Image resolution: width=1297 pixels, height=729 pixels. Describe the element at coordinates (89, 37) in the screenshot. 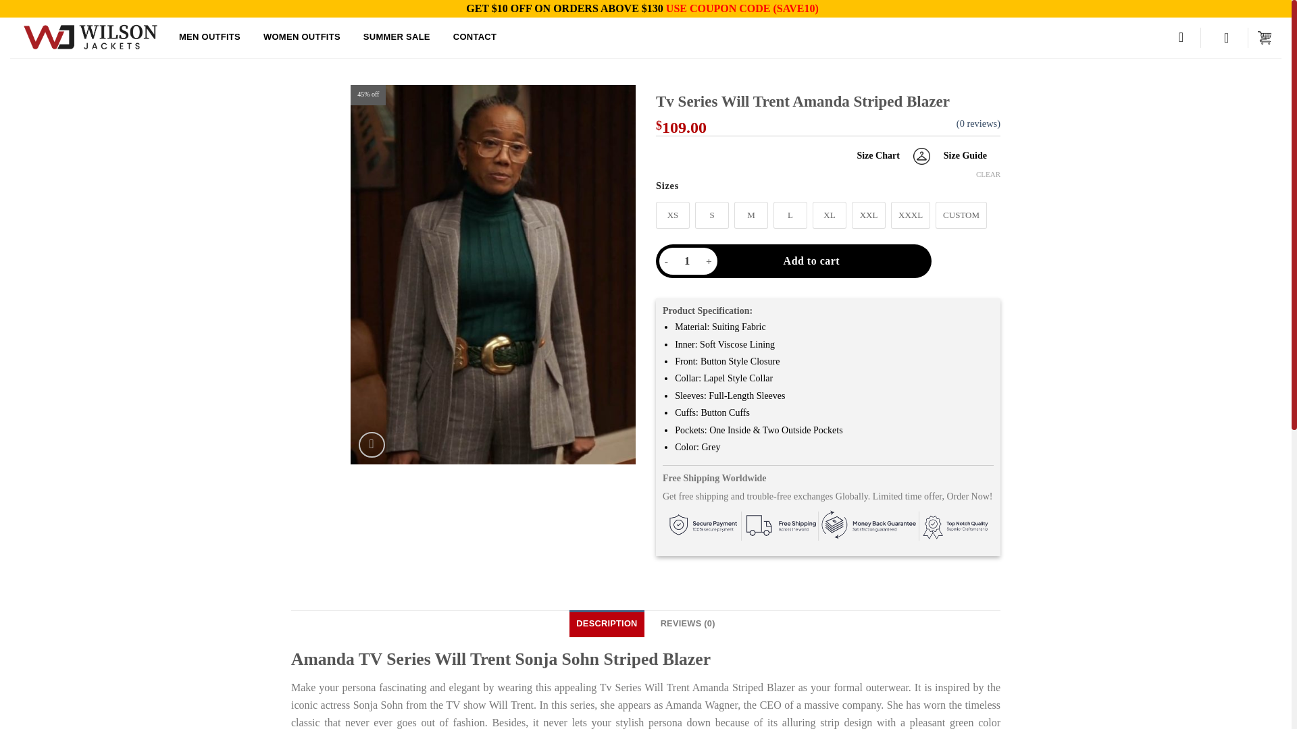

I see `Wilson Jackets` at that location.